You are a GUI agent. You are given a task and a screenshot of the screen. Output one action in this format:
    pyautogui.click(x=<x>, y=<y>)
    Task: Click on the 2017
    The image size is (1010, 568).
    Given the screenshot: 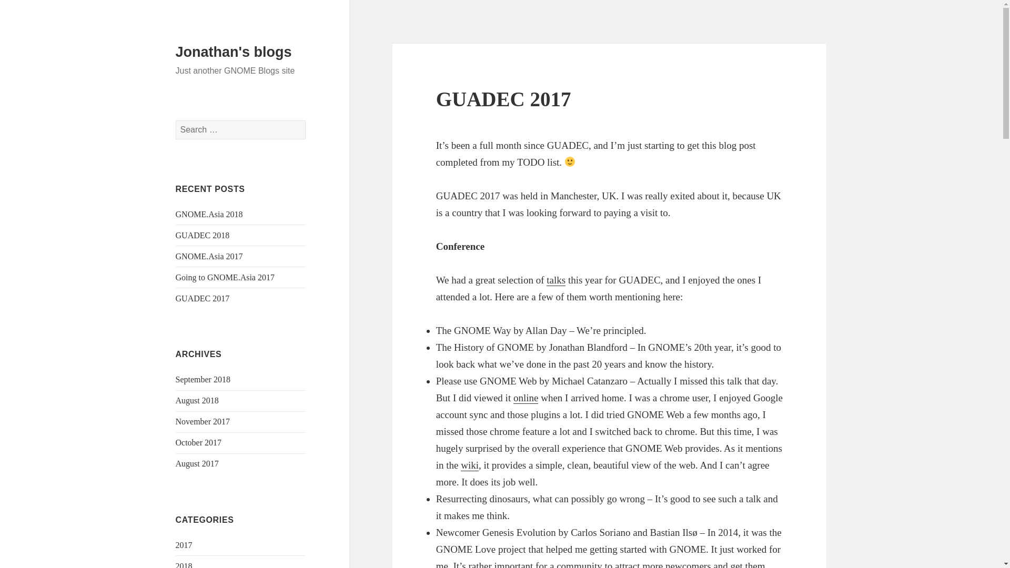 What is the action you would take?
    pyautogui.click(x=184, y=545)
    